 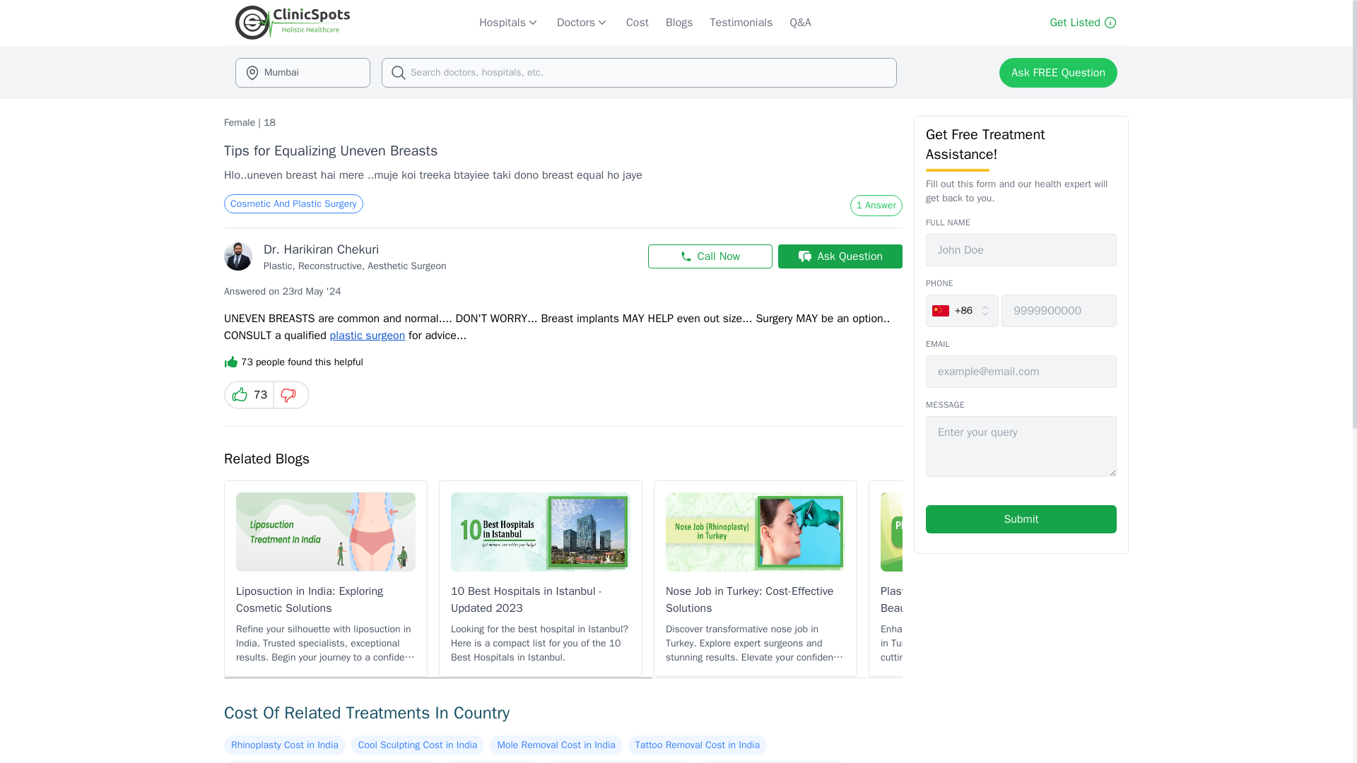 What do you see at coordinates (237, 256) in the screenshot?
I see `Dr. Harikiran Chekuri` at bounding box center [237, 256].